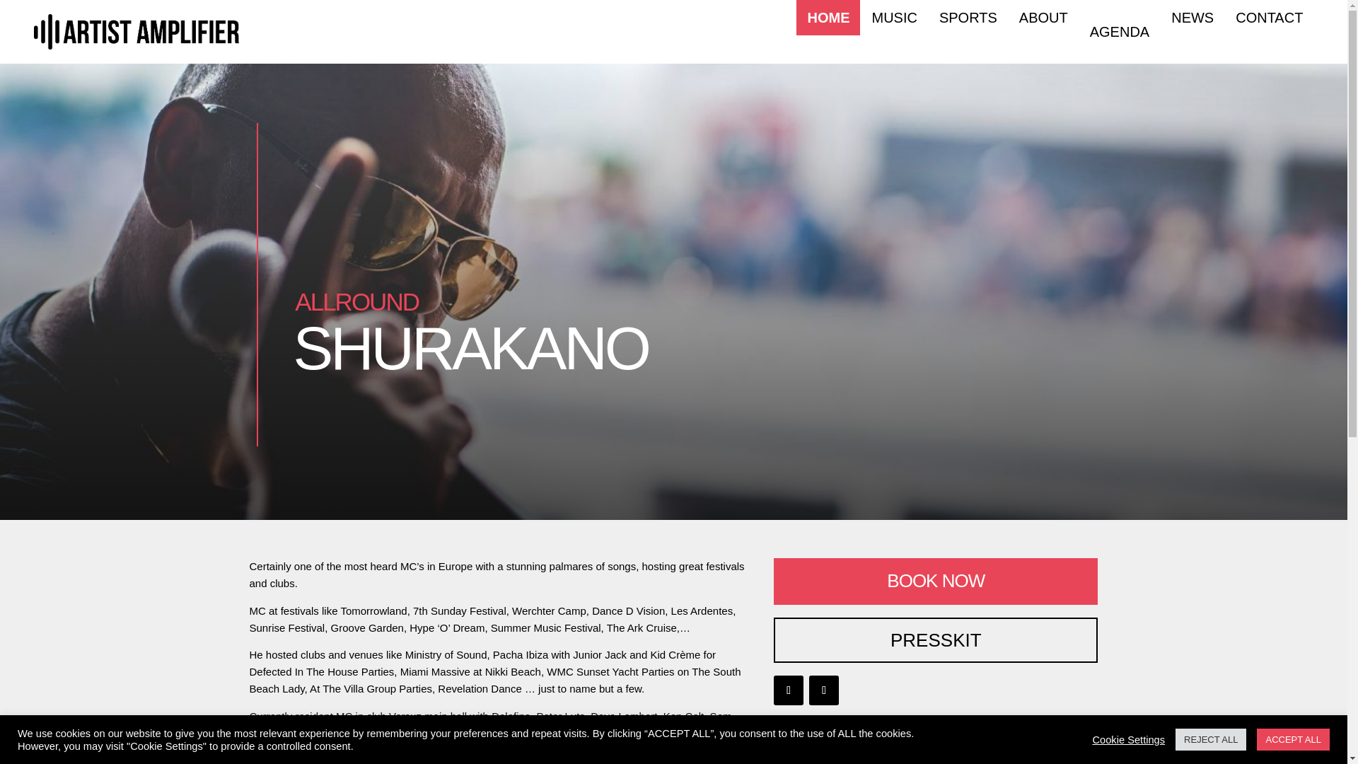 The height and width of the screenshot is (764, 1358). What do you see at coordinates (828, 17) in the screenshot?
I see `HOME` at bounding box center [828, 17].